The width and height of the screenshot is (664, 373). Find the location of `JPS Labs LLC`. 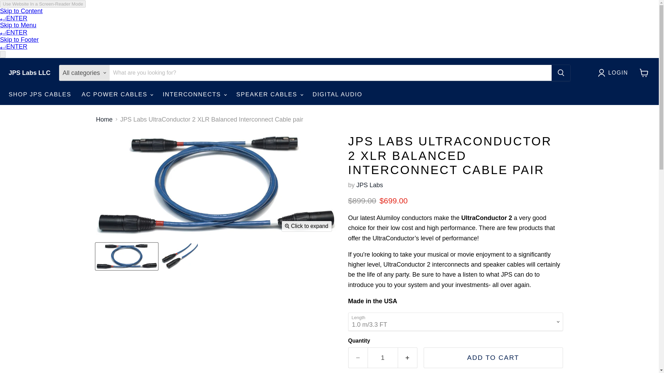

JPS Labs LLC is located at coordinates (29, 73).